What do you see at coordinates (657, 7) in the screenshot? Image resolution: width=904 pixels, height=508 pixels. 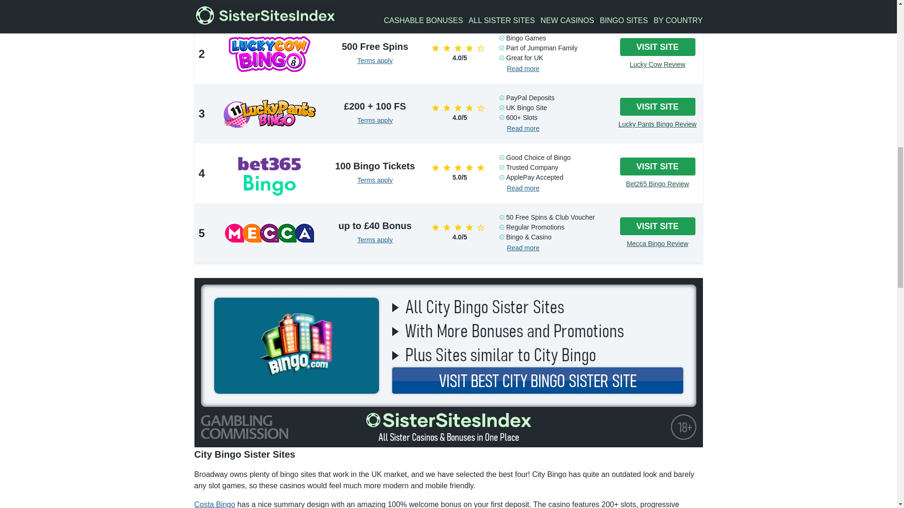 I see `Kitty Bingo Review` at bounding box center [657, 7].